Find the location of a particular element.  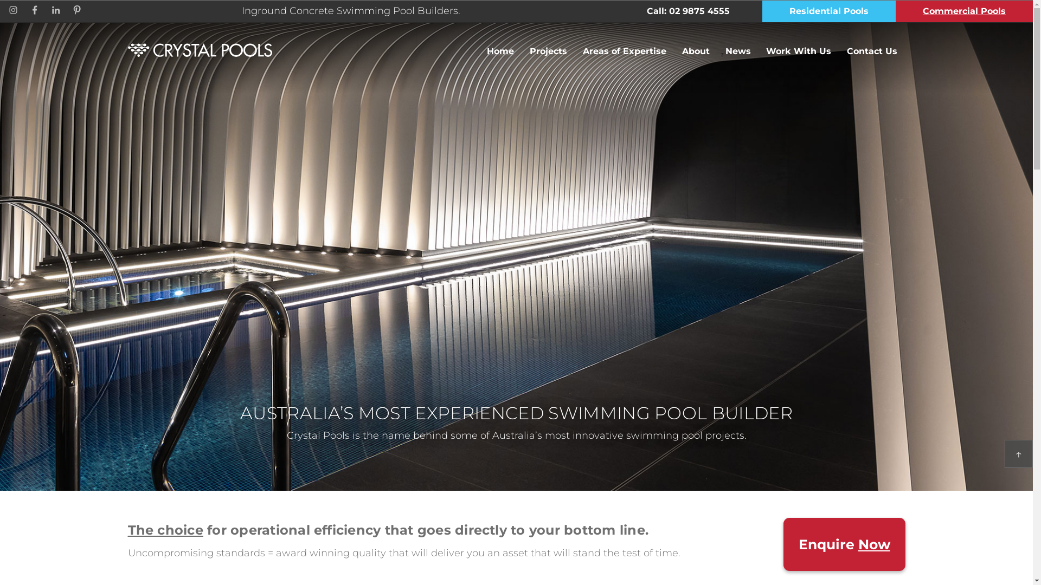

Areas of Expertise is located at coordinates (625, 52).